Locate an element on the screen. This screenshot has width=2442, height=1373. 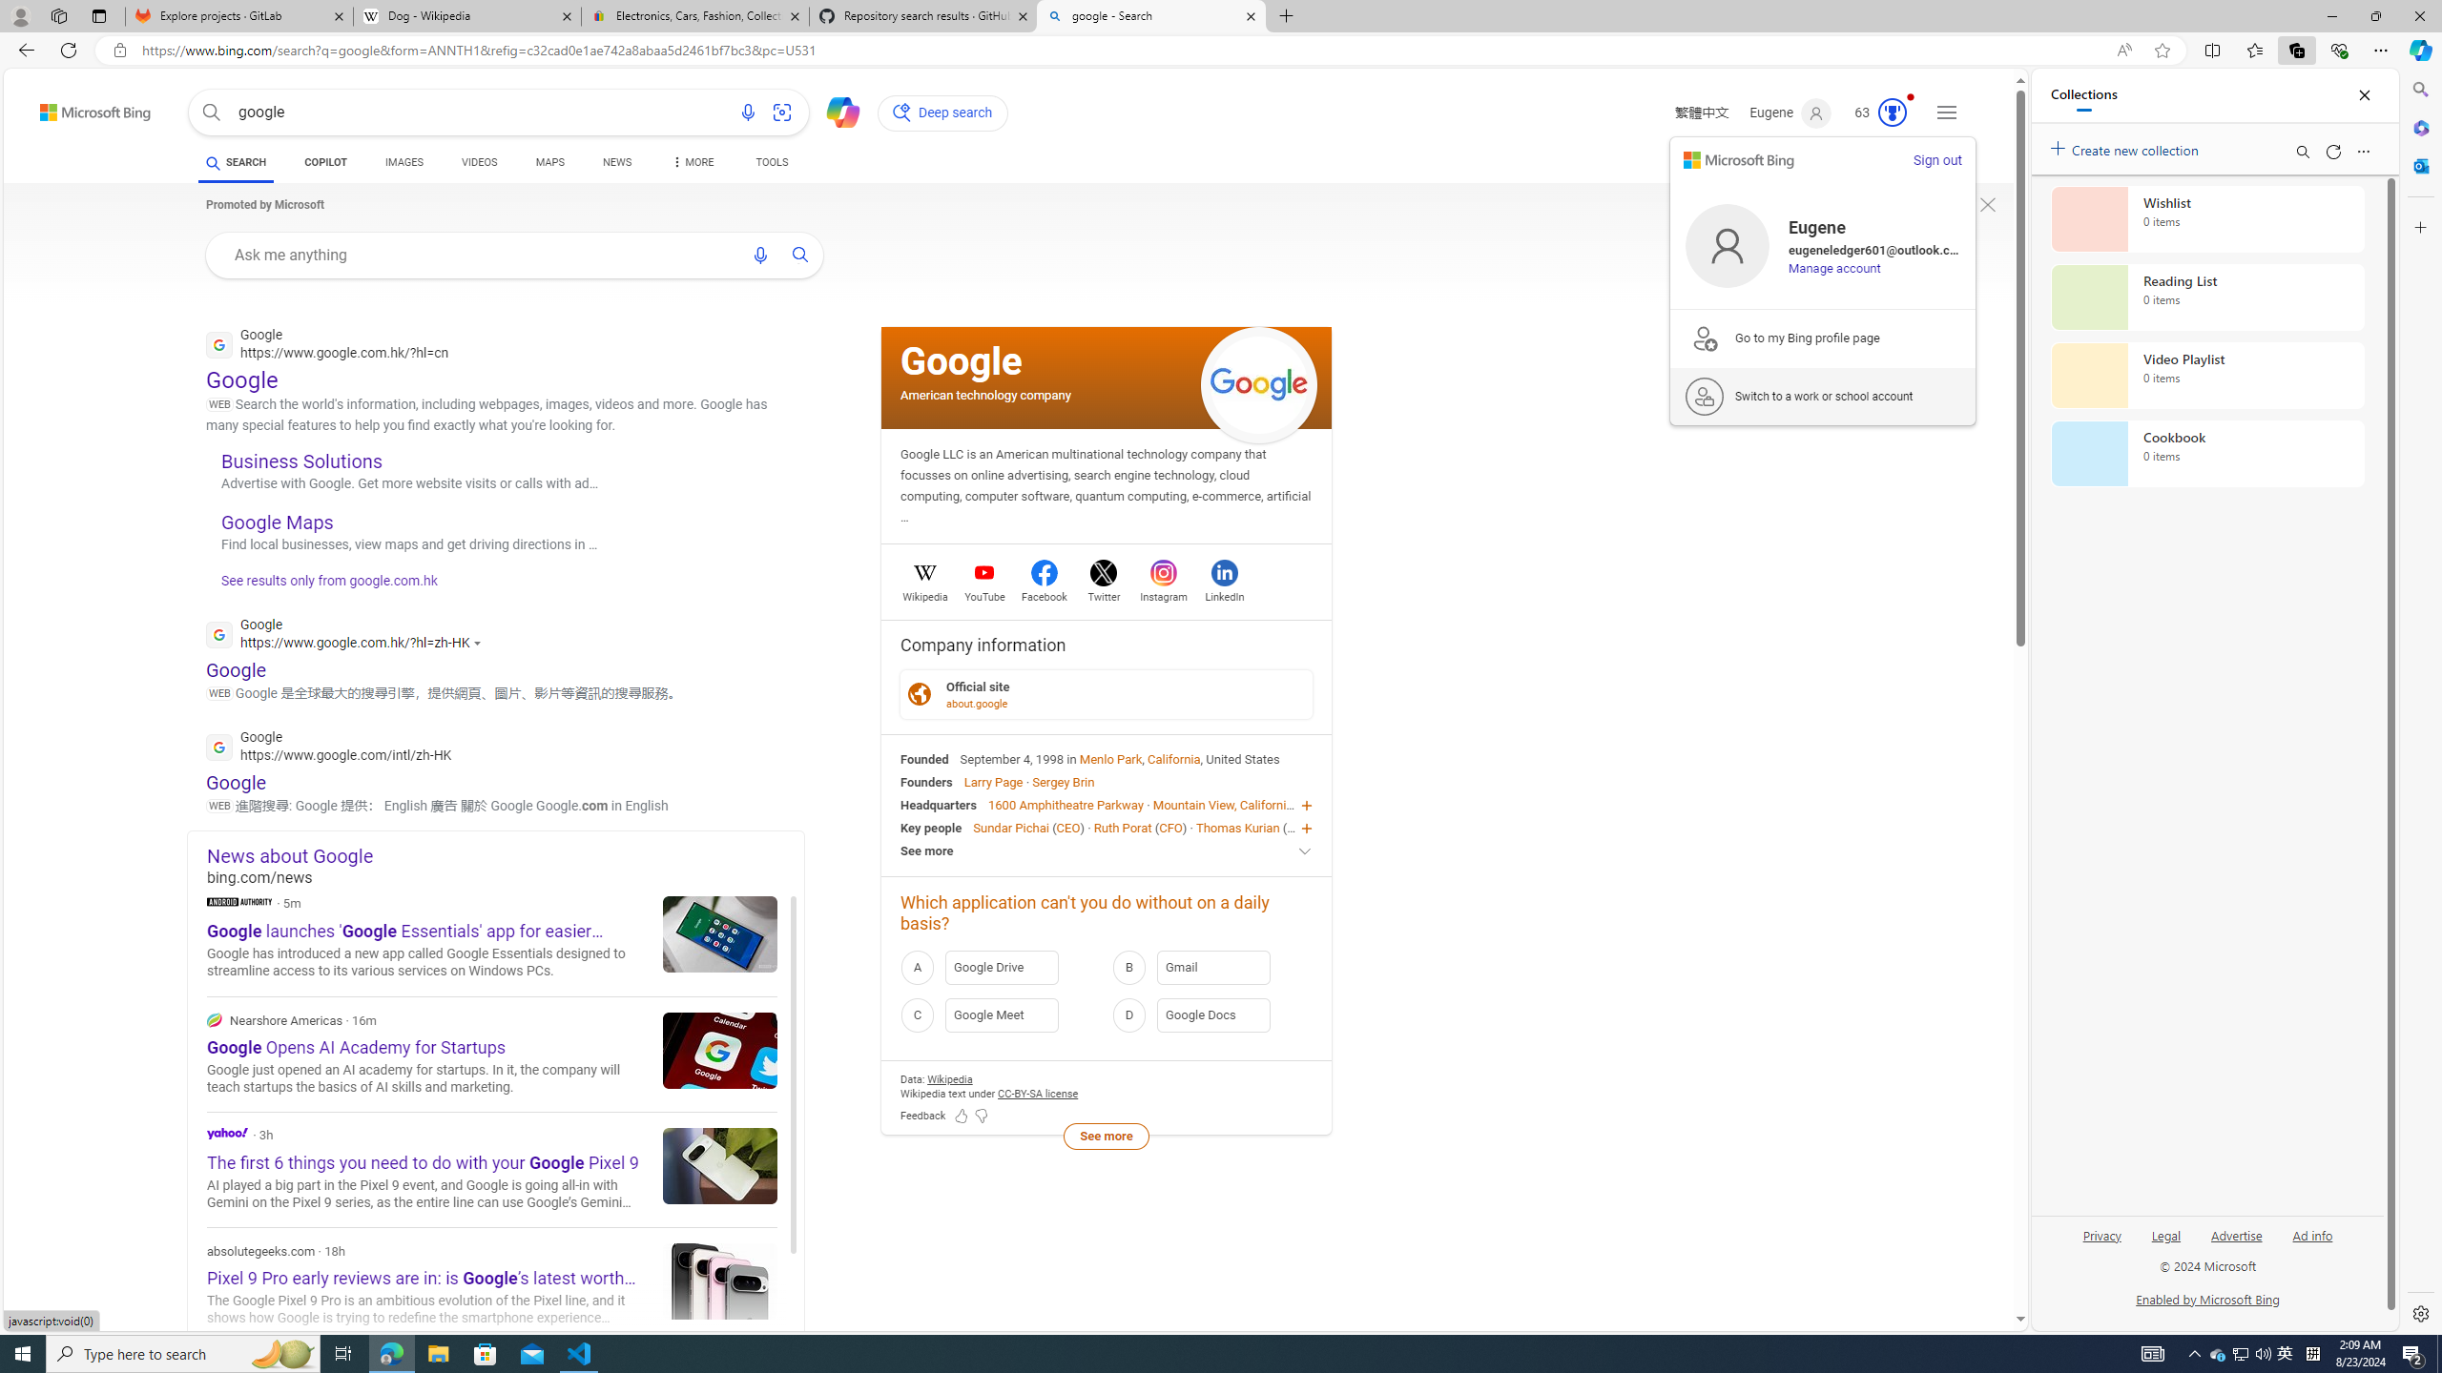
C Google Meet is located at coordinates (1001, 1014).